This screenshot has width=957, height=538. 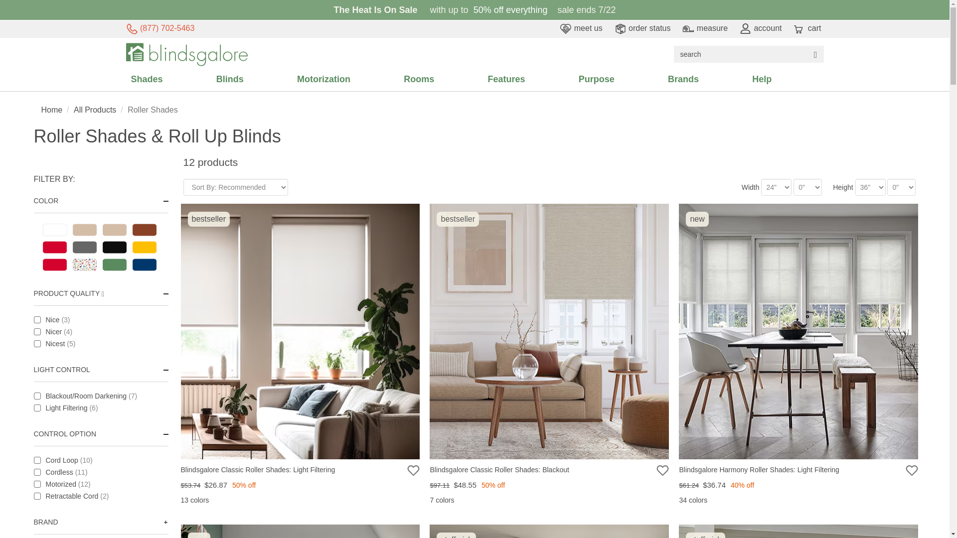 What do you see at coordinates (807, 28) in the screenshot?
I see `cart` at bounding box center [807, 28].